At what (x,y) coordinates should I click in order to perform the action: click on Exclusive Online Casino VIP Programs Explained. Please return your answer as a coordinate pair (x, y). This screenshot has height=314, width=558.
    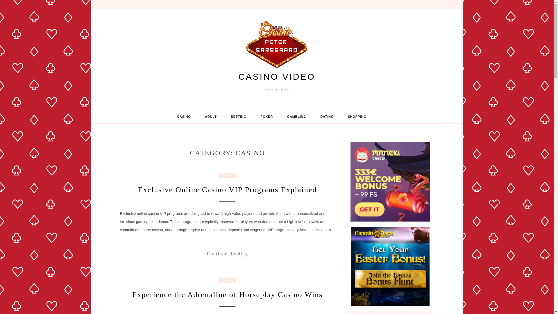
    Looking at the image, I should click on (227, 254).